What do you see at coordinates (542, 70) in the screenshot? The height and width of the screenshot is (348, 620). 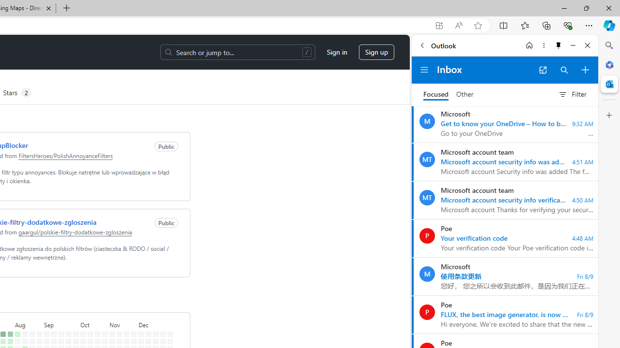 I see `Open in new tab` at bounding box center [542, 70].